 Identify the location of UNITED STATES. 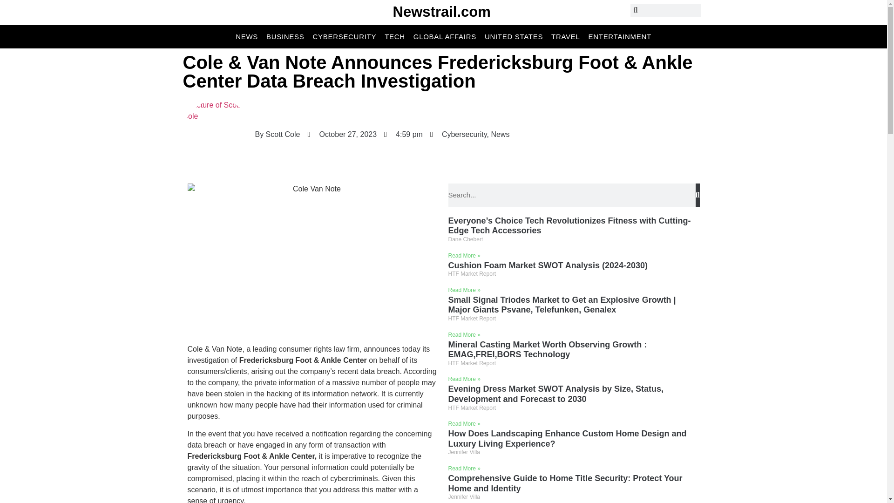
(513, 36).